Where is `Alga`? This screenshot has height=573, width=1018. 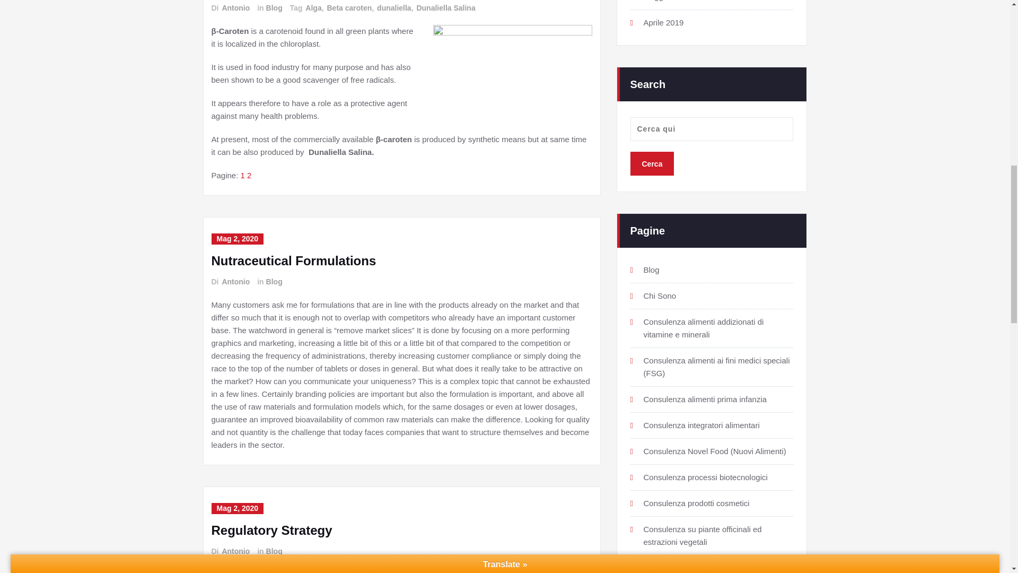 Alga is located at coordinates (313, 8).